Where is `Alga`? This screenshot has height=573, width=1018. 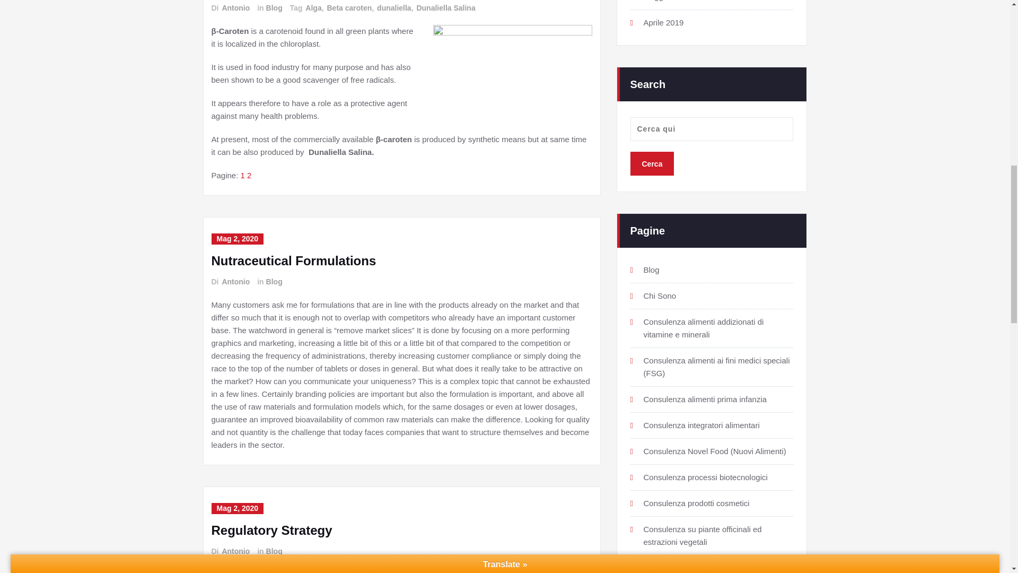 Alga is located at coordinates (313, 8).